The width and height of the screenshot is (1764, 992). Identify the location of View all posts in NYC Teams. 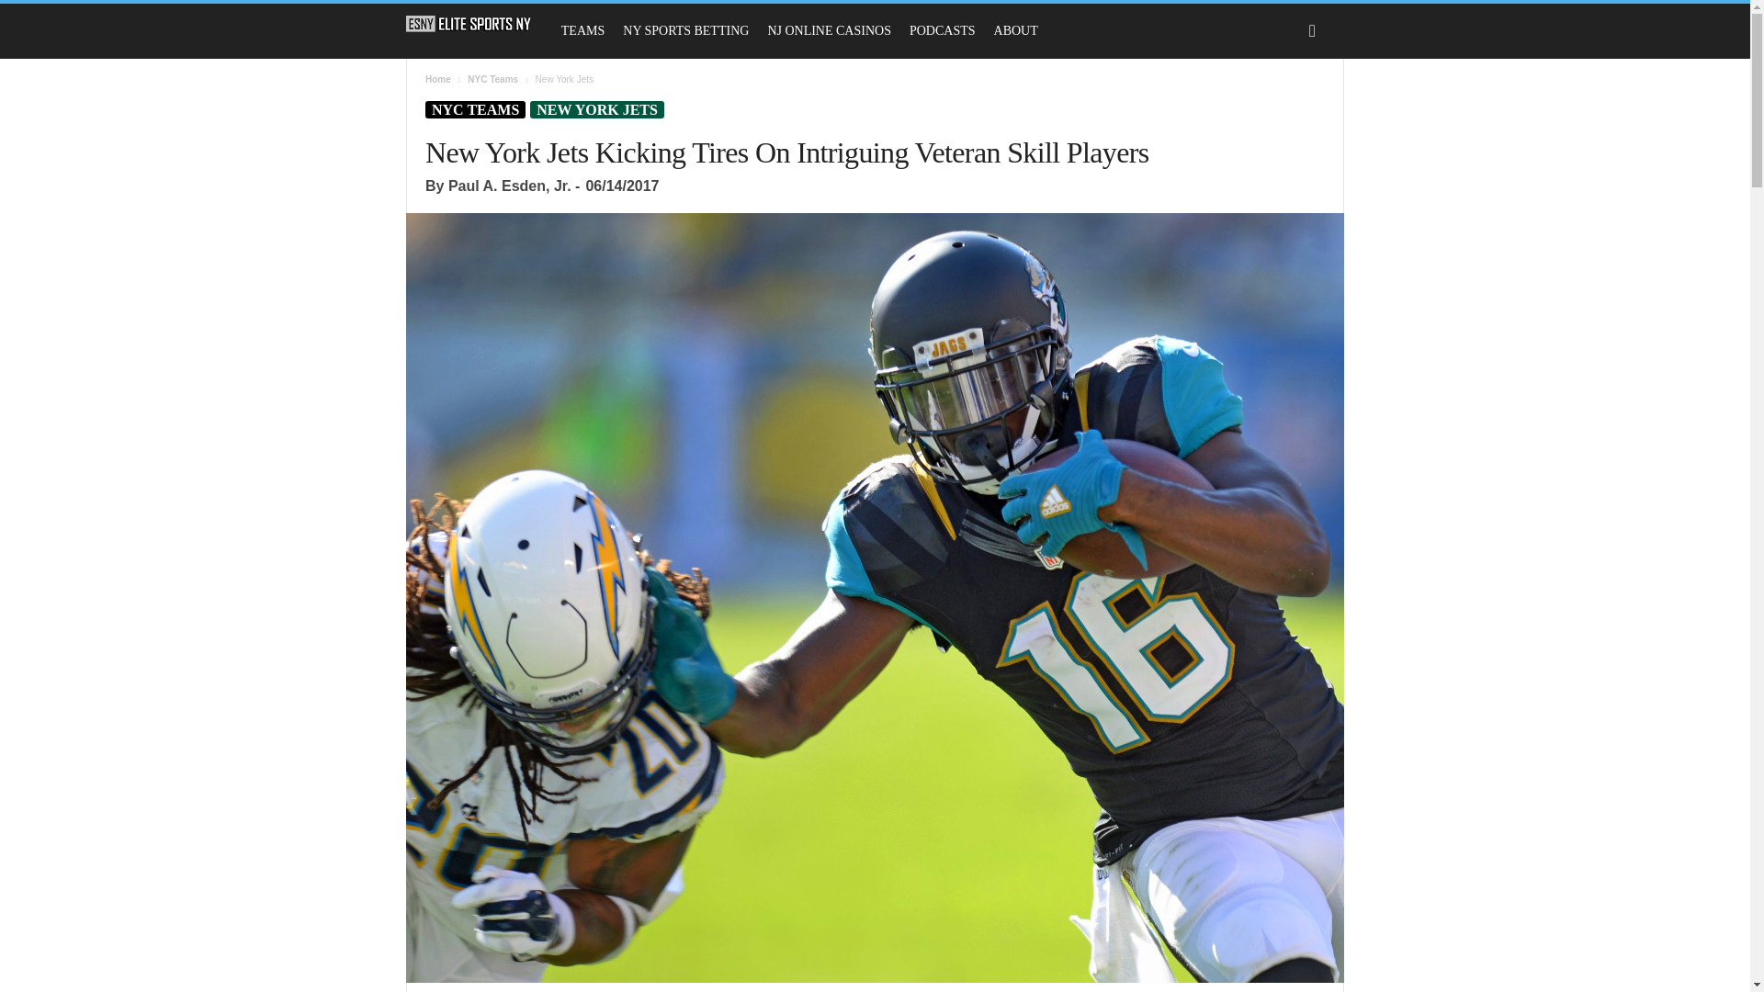
(492, 79).